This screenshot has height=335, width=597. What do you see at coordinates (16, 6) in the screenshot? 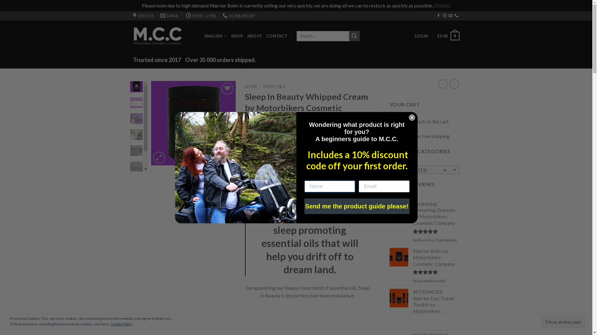
I see `Submit` at bounding box center [16, 6].